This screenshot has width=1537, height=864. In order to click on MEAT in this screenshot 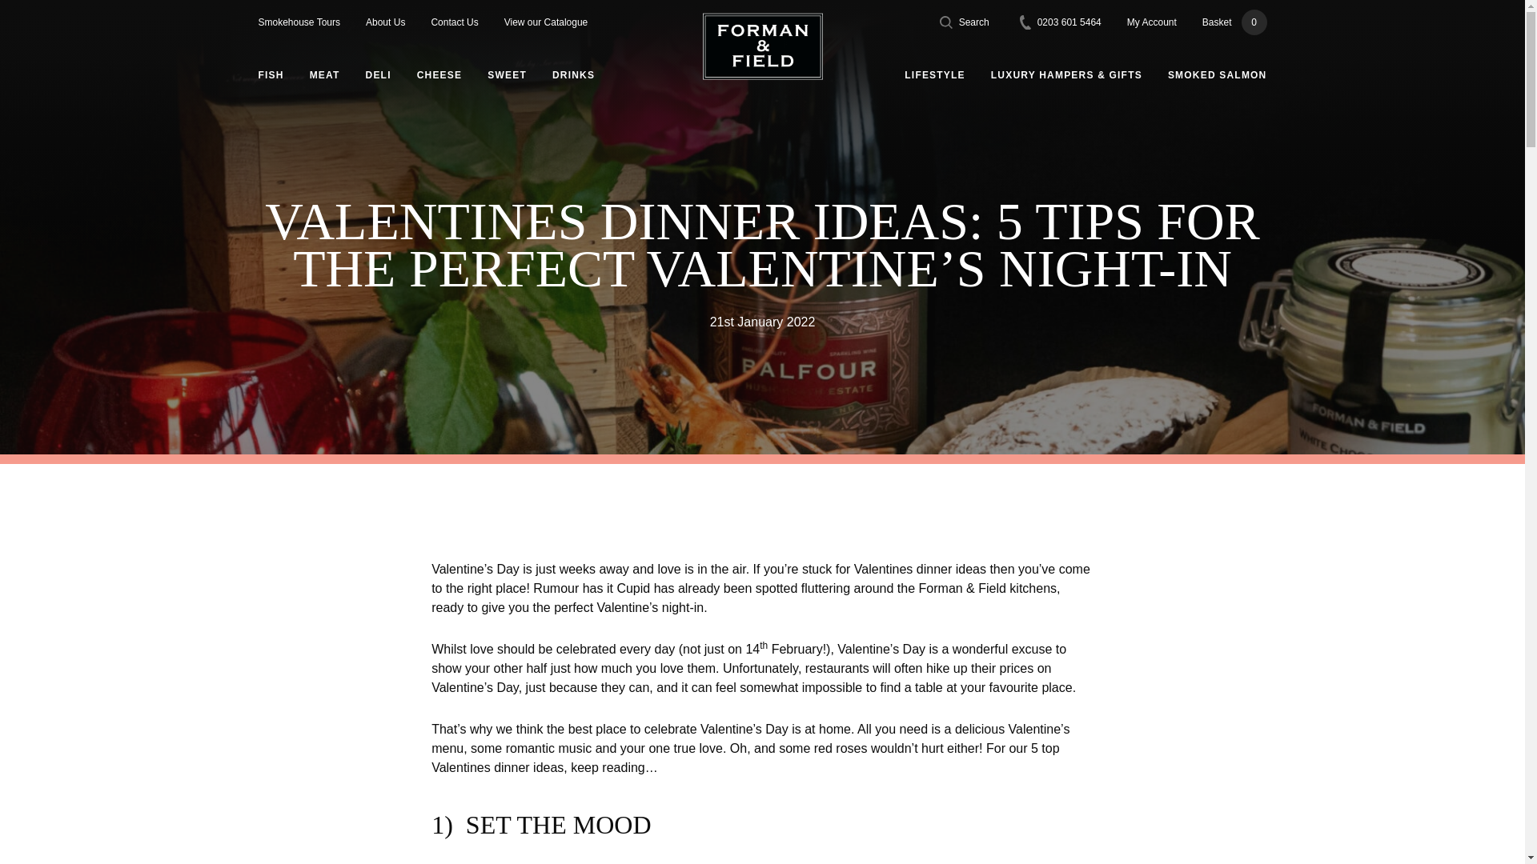, I will do `click(546, 22)`.